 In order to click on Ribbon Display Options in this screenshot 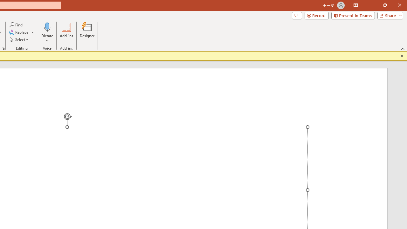, I will do `click(355, 5)`.